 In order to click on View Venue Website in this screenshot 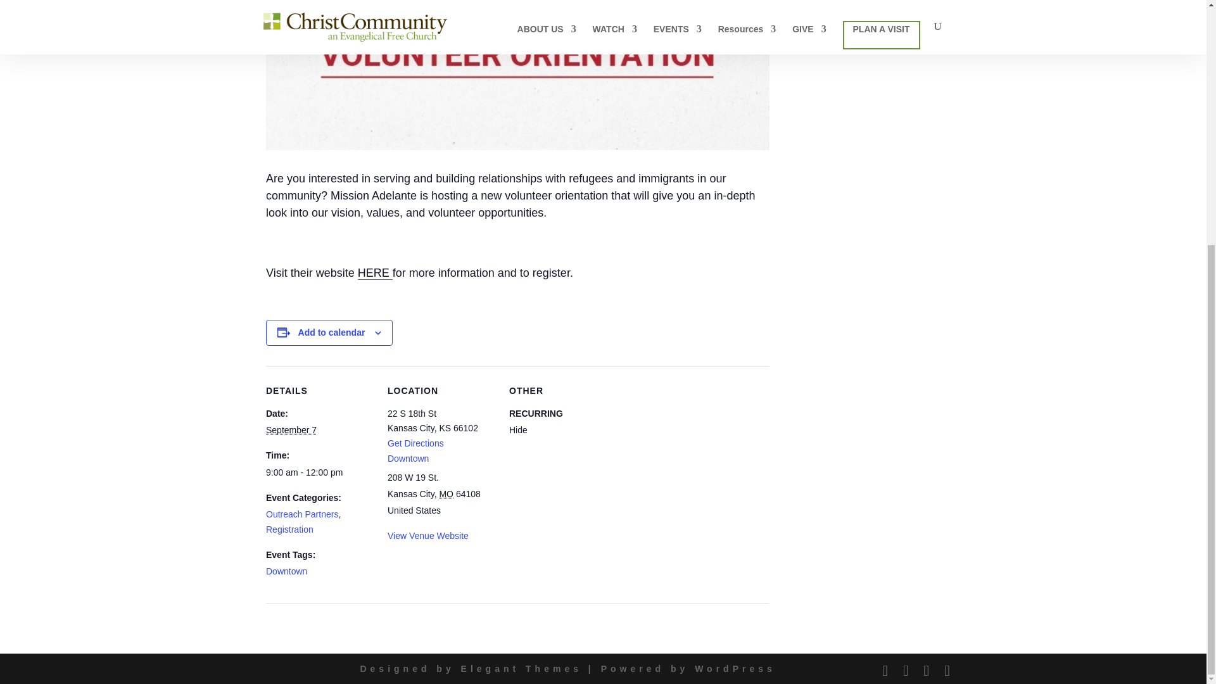, I will do `click(428, 536)`.